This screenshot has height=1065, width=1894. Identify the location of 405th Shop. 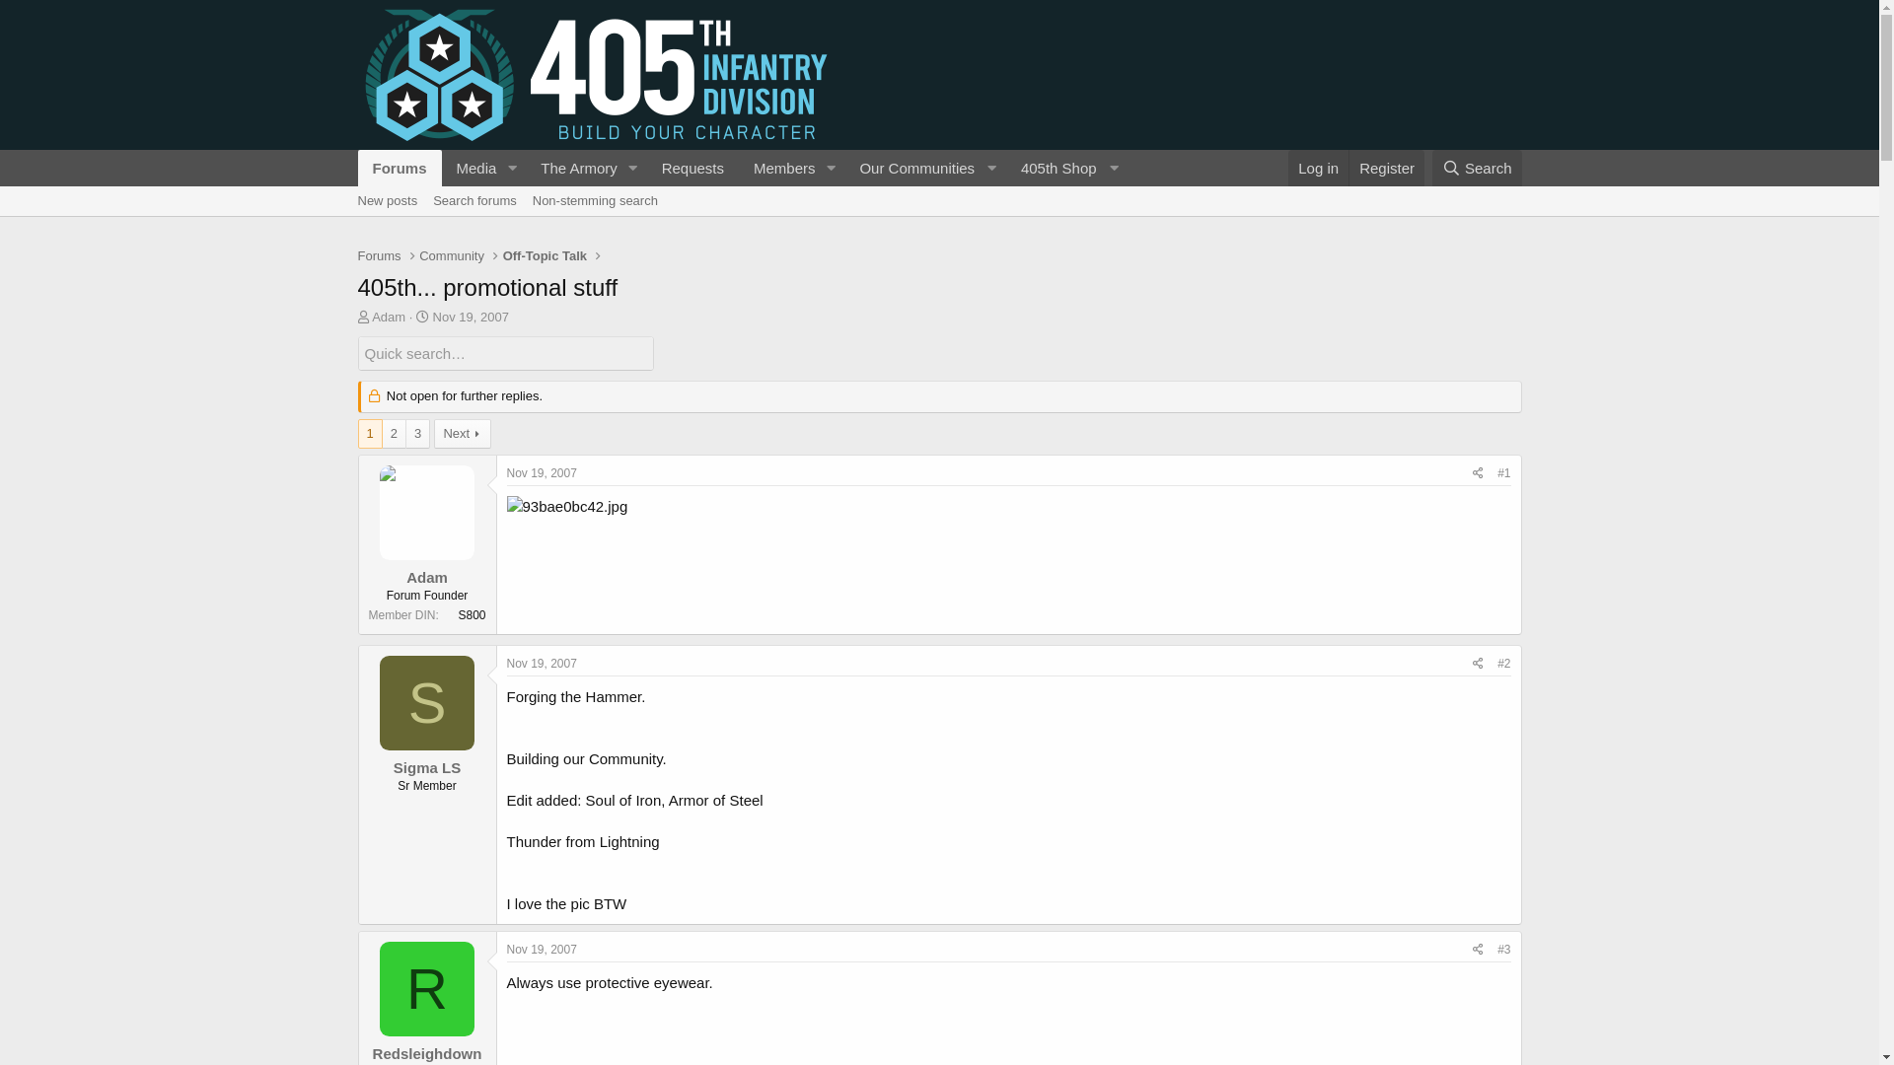
(1067, 168).